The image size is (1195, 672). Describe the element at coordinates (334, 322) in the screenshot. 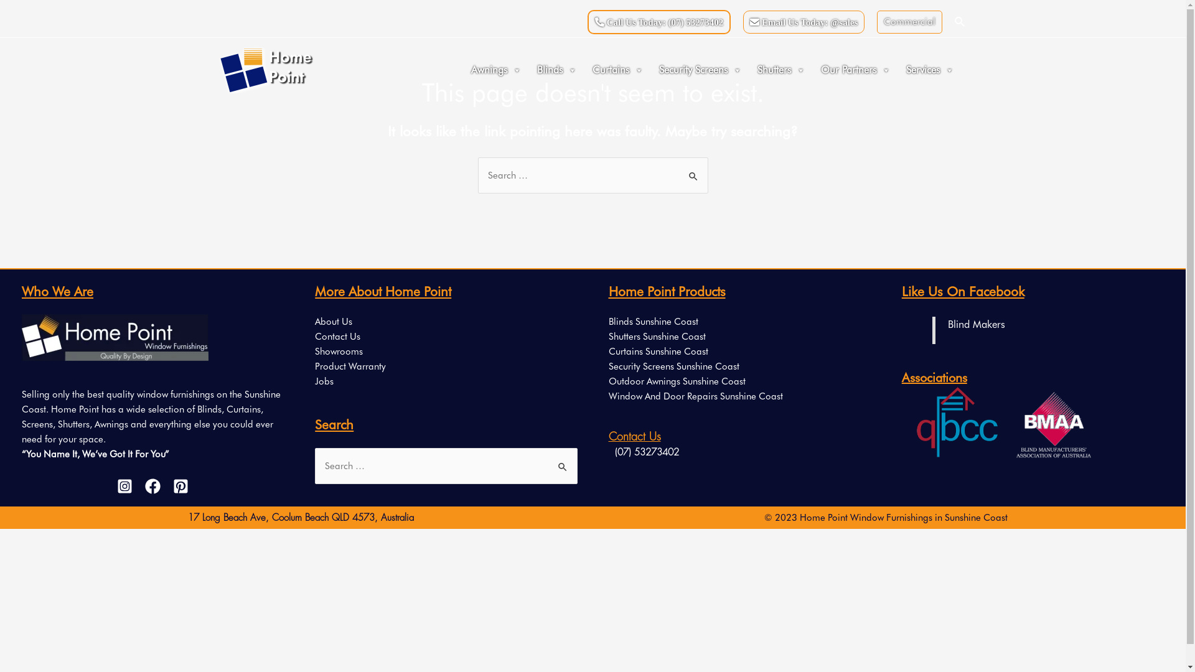

I see `About Us` at that location.